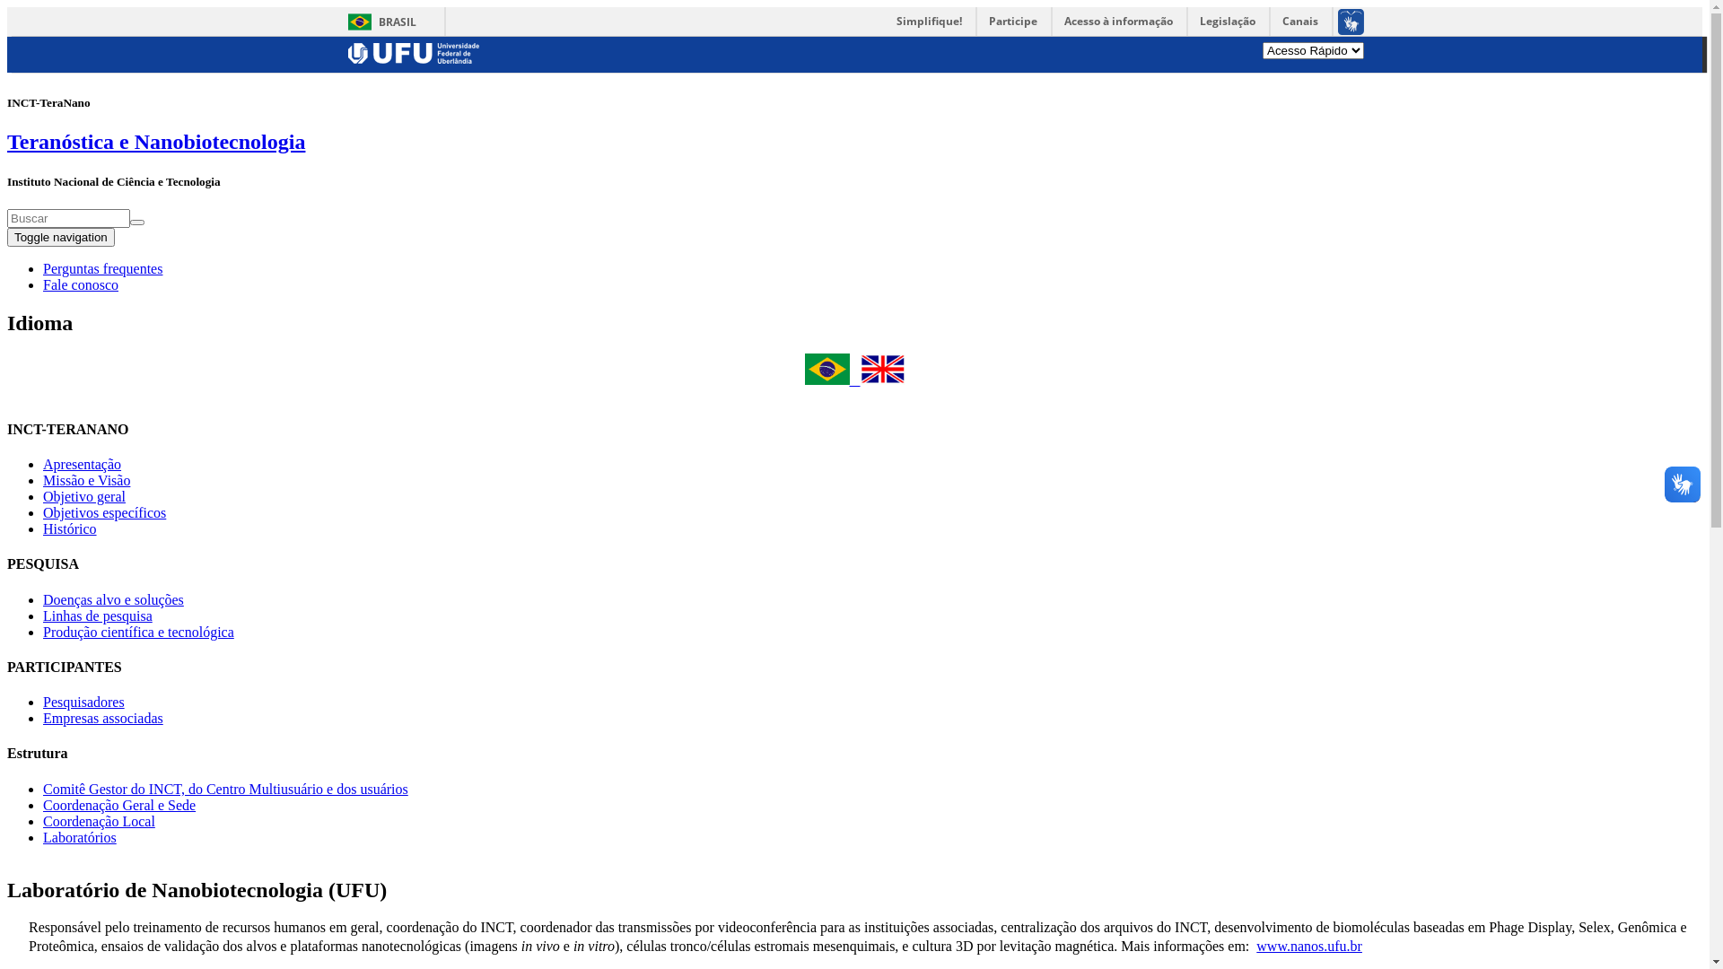 Image resolution: width=1723 pixels, height=969 pixels. What do you see at coordinates (61, 237) in the screenshot?
I see `Toggle navigation` at bounding box center [61, 237].